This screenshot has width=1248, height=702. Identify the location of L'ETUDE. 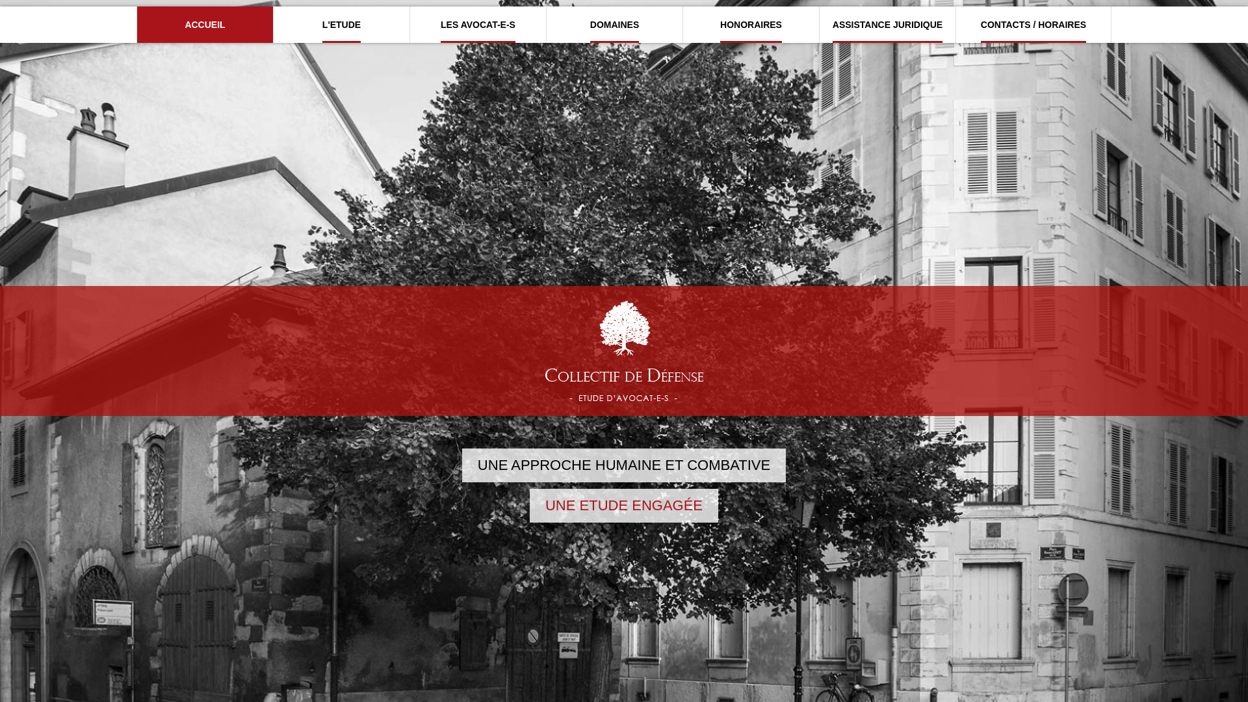
(341, 32).